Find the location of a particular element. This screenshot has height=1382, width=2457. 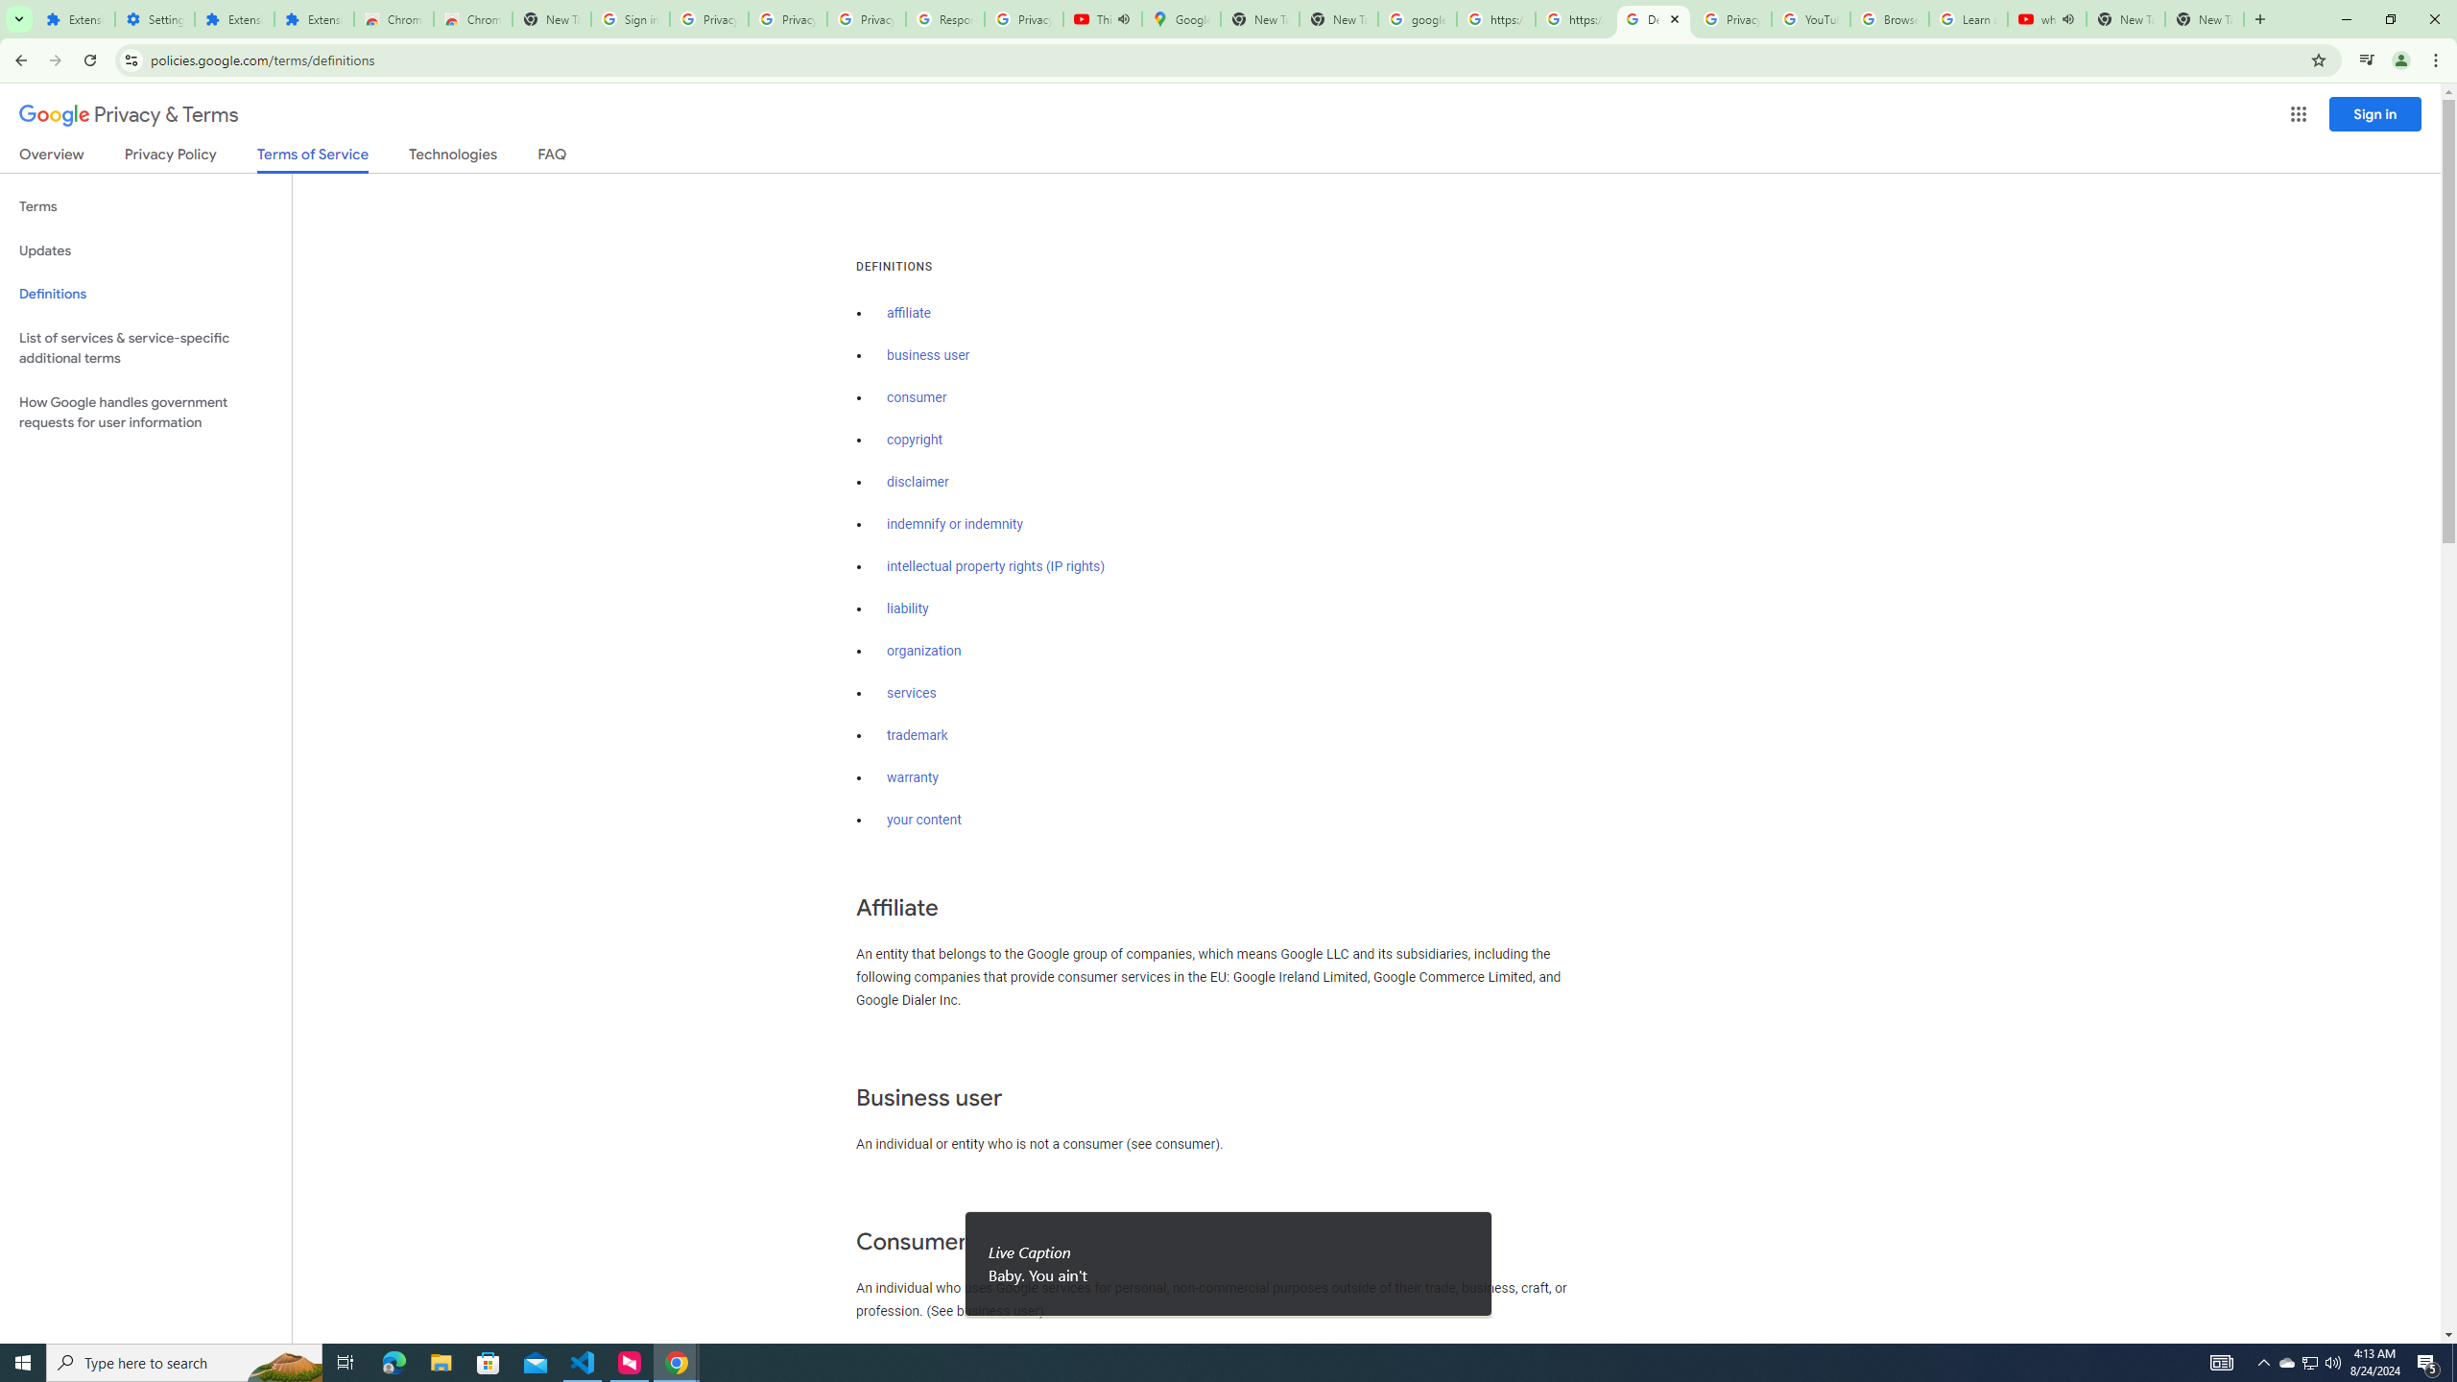

How Google handles government requests for user information is located at coordinates (146, 413).